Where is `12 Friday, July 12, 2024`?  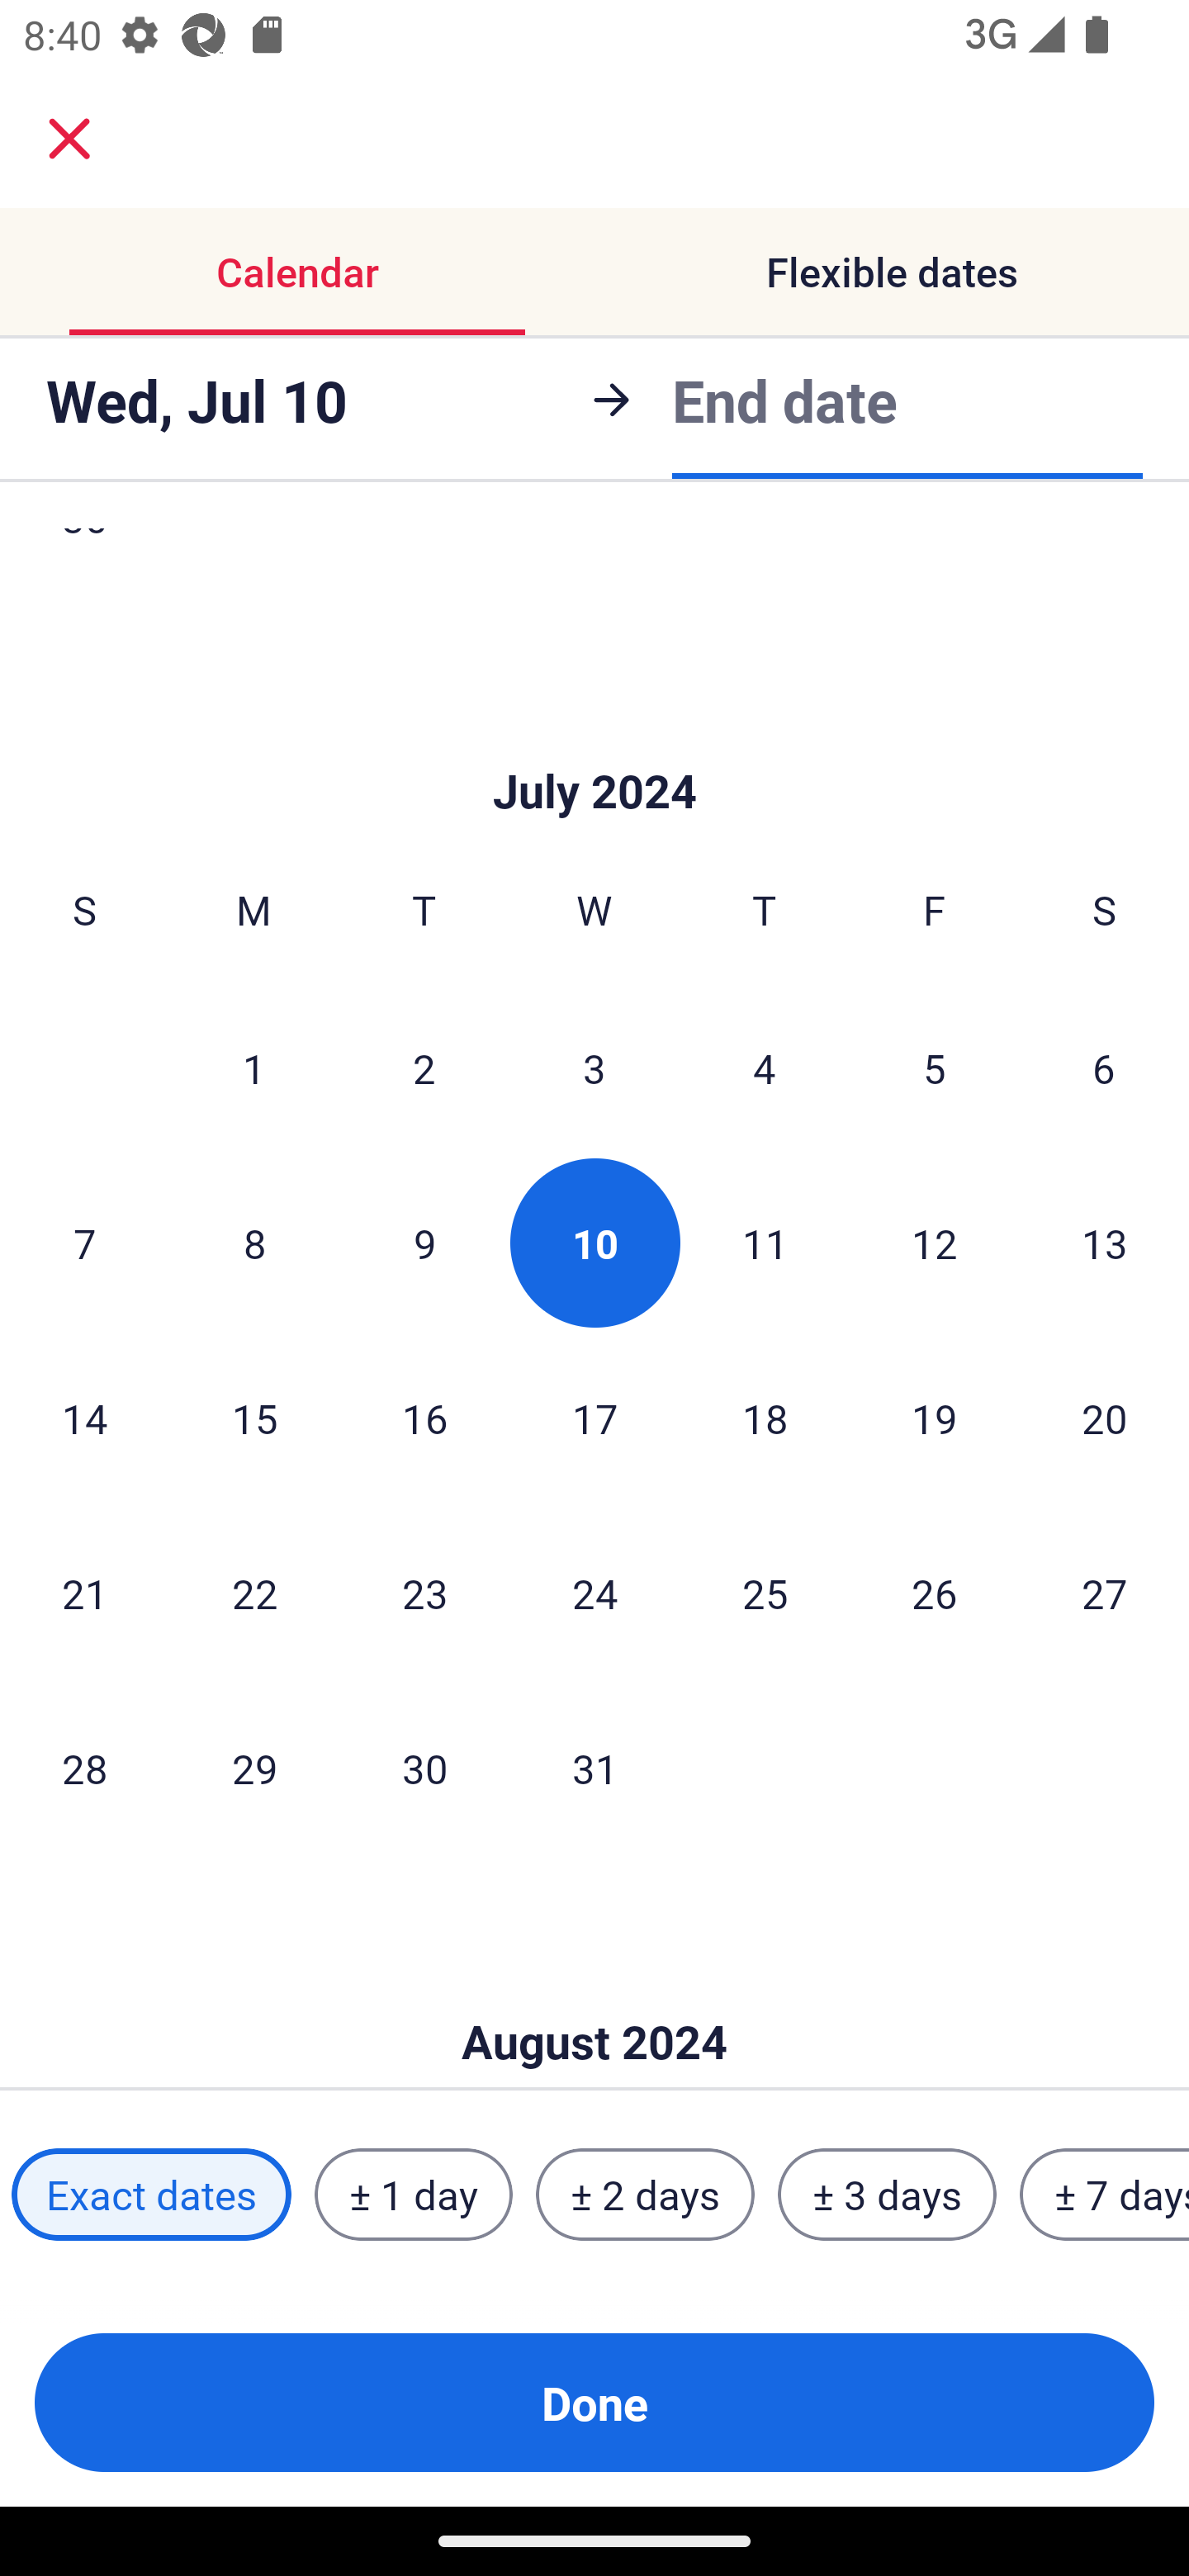
12 Friday, July 12, 2024 is located at coordinates (935, 1243).